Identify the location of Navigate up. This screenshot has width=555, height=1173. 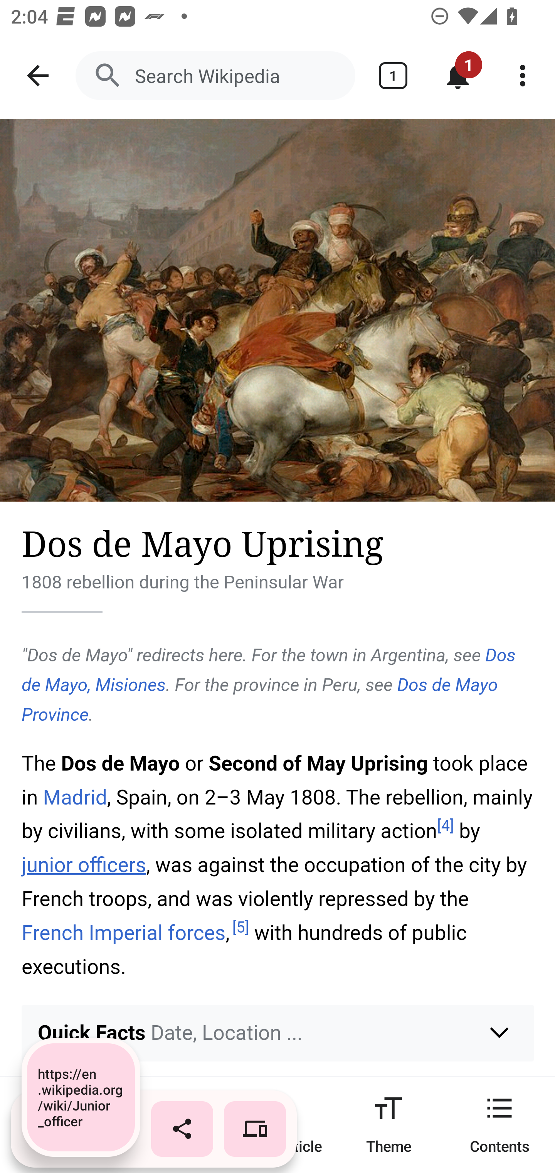
(38, 76).